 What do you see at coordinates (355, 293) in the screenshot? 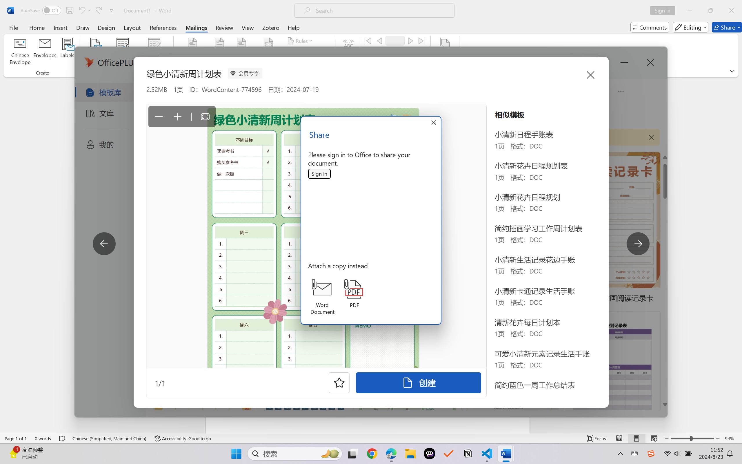
I see `PDF` at bounding box center [355, 293].